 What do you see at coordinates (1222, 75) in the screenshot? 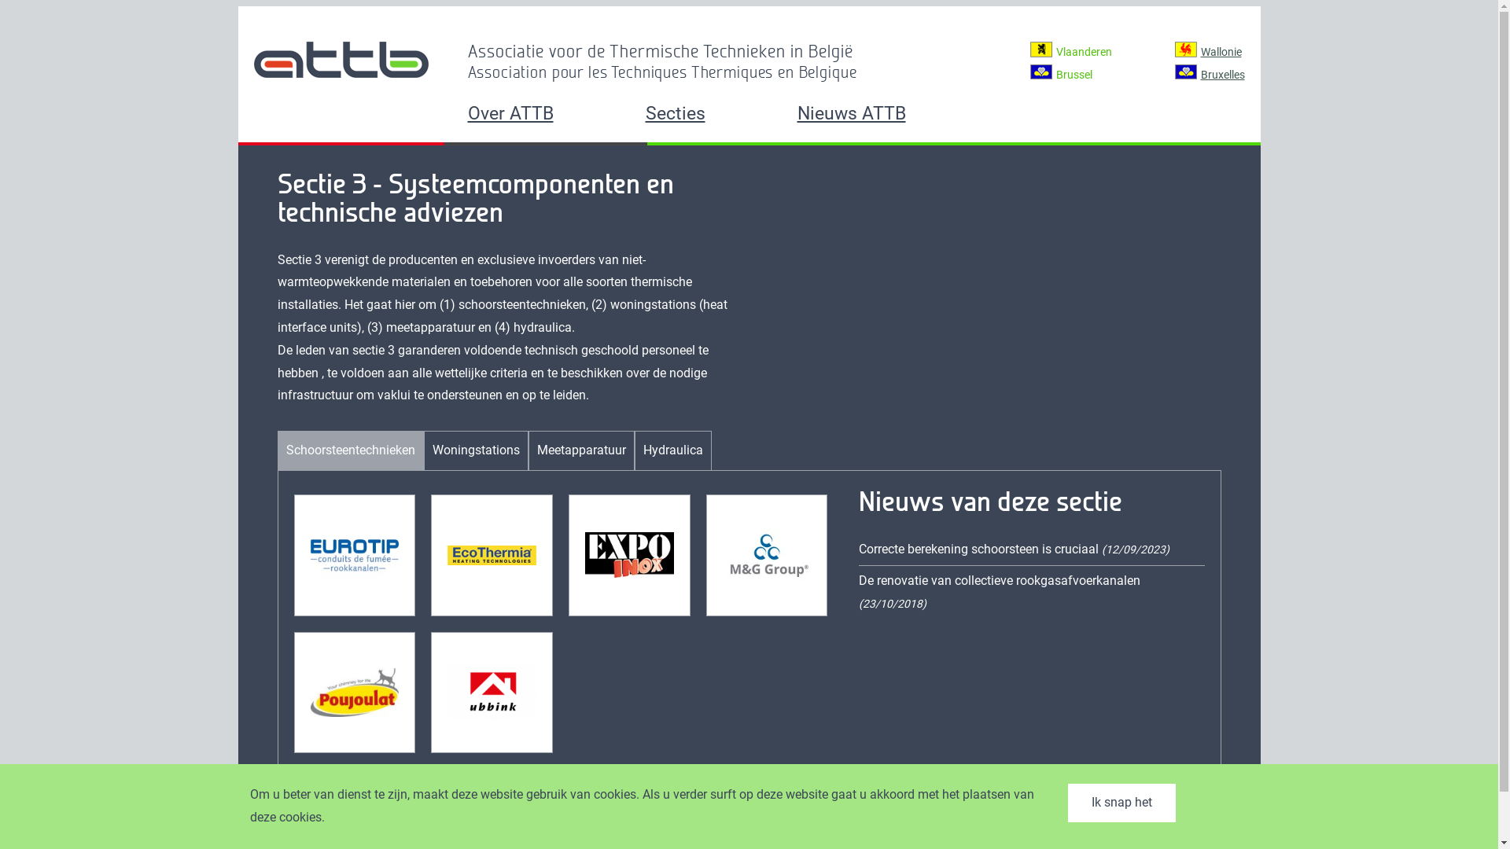
I see `Bruxelles` at bounding box center [1222, 75].